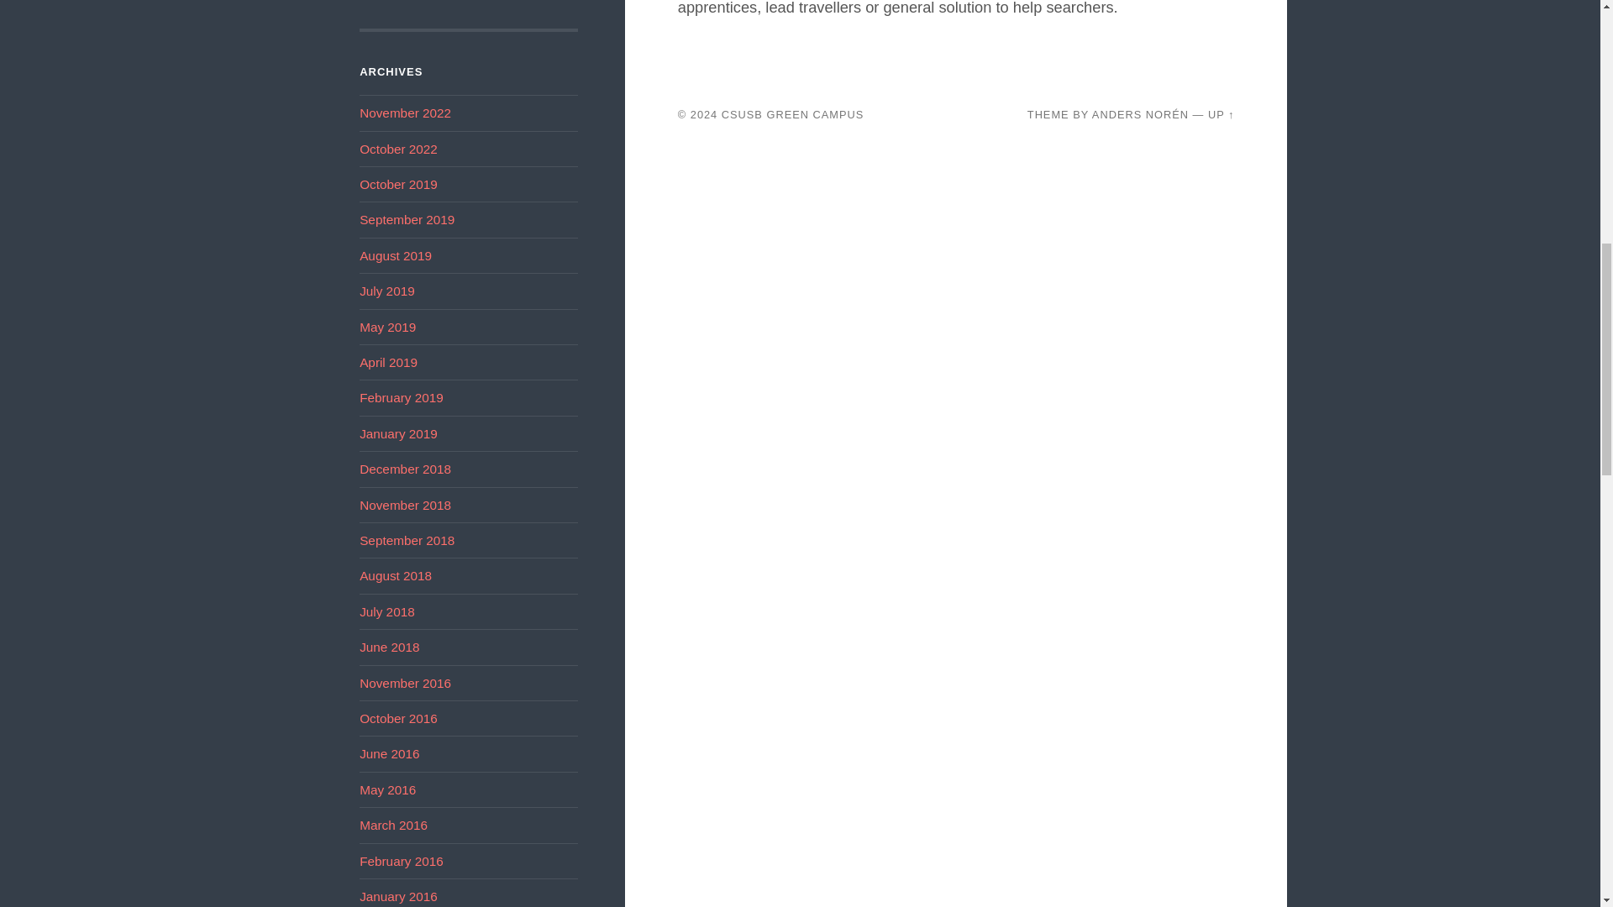  What do you see at coordinates (390, 647) in the screenshot?
I see `June 2018` at bounding box center [390, 647].